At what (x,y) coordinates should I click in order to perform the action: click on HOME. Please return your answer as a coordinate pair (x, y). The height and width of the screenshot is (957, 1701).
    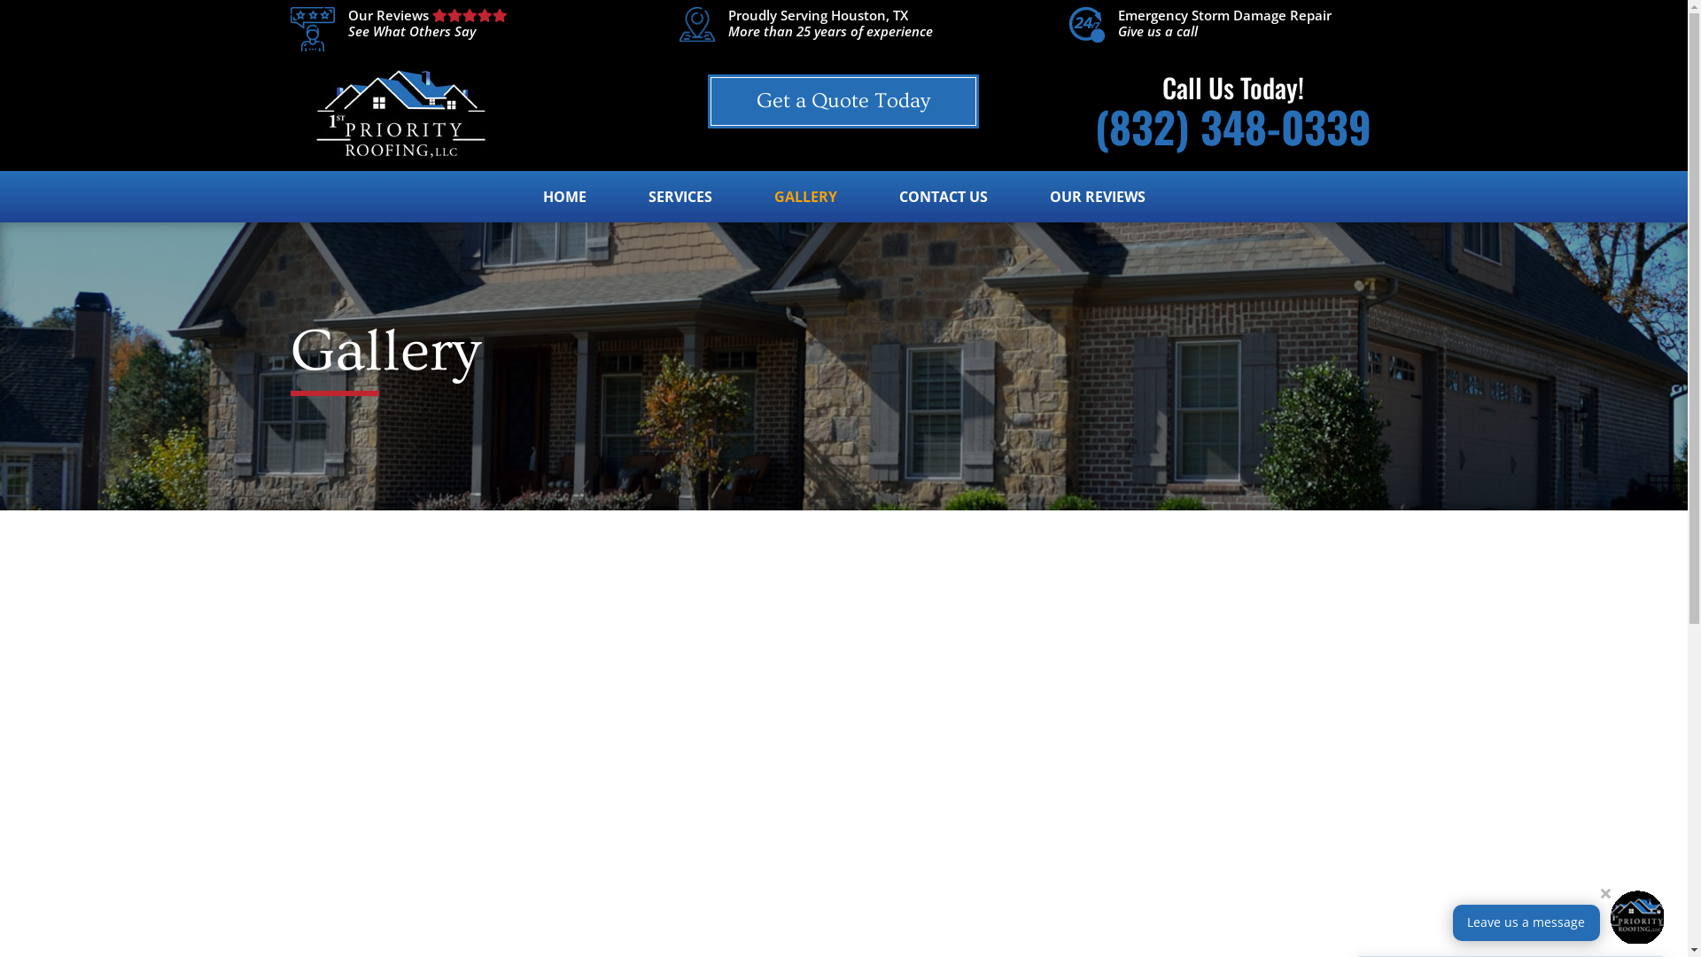
    Looking at the image, I should click on (563, 206).